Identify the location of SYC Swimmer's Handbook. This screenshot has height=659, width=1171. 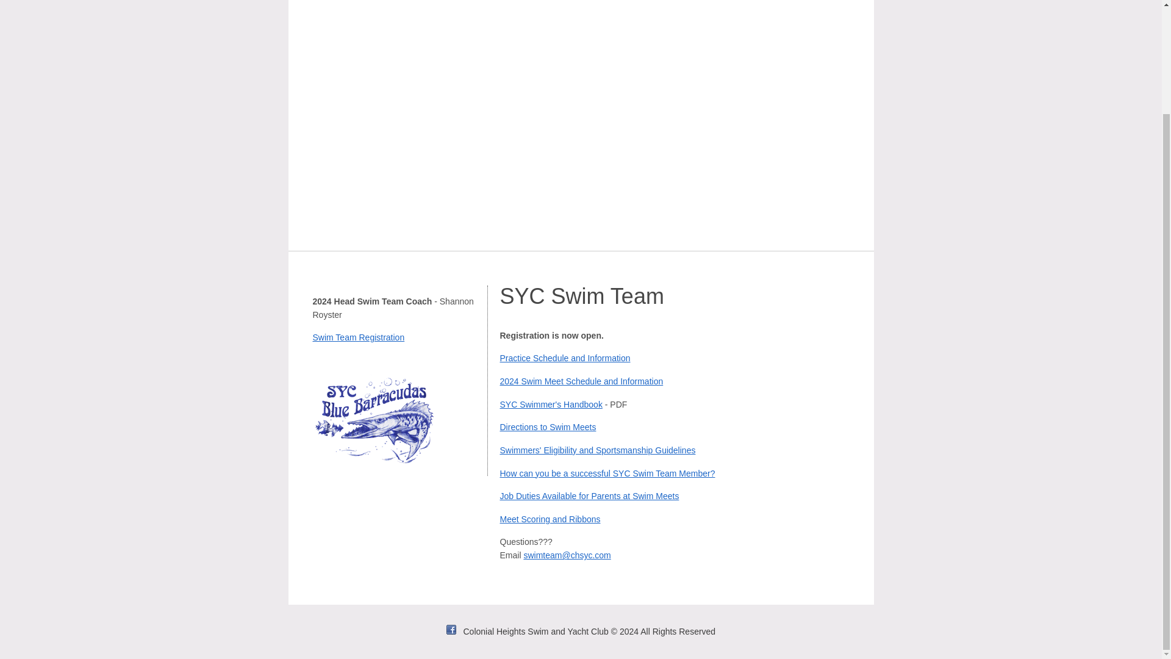
(551, 404).